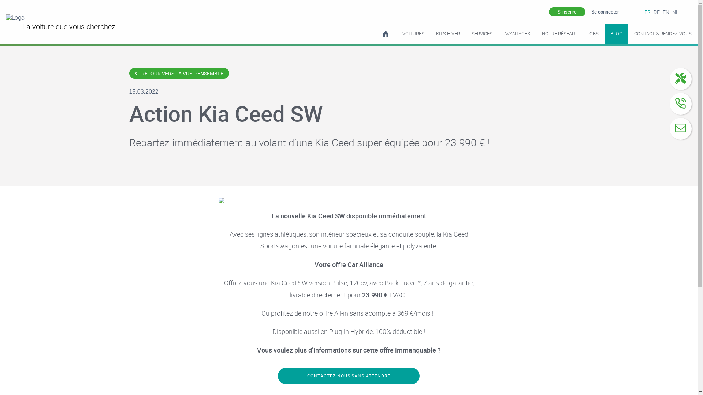 Image resolution: width=703 pixels, height=395 pixels. I want to click on FR, so click(647, 12).